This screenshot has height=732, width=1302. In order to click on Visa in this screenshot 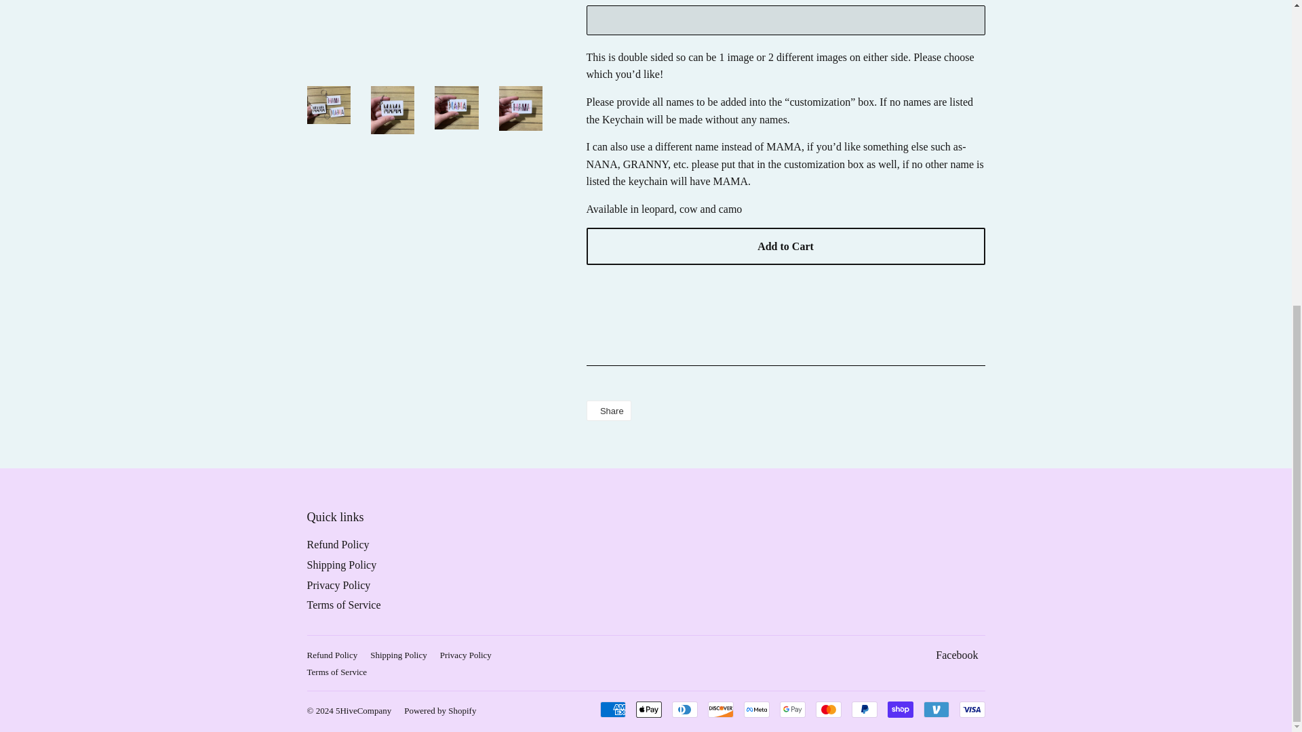, I will do `click(971, 709)`.